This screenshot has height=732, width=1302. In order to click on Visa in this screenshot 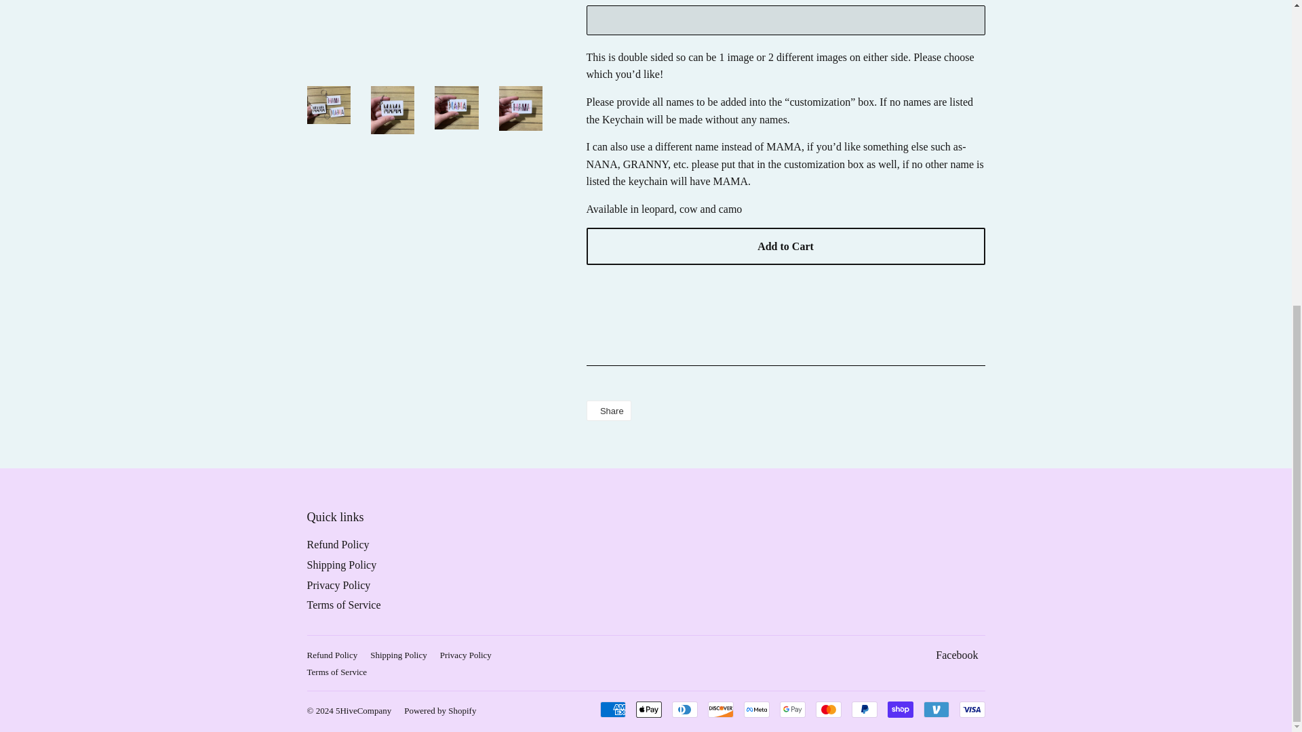, I will do `click(971, 709)`.